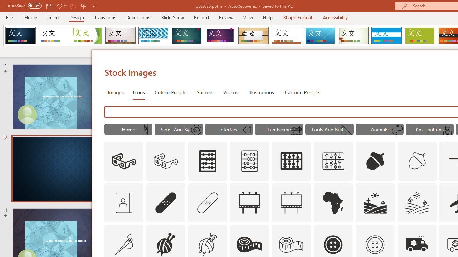  Describe the element at coordinates (139, 92) in the screenshot. I see `Icons` at that location.